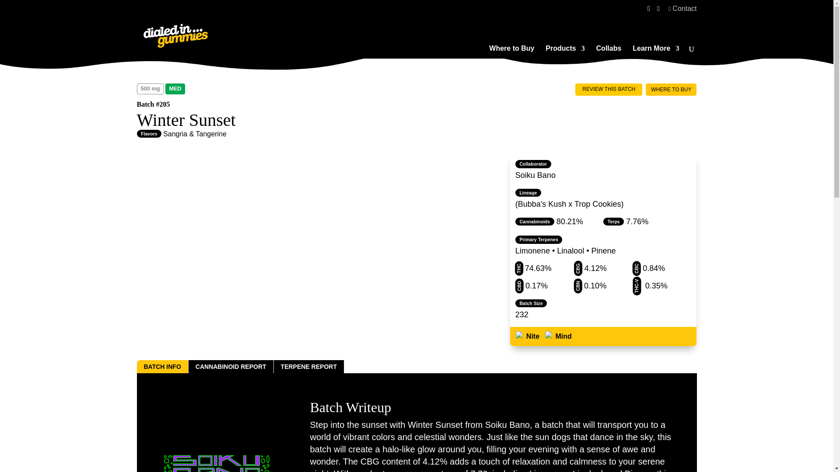 Image resolution: width=840 pixels, height=472 pixels. What do you see at coordinates (535, 175) in the screenshot?
I see `Soiku Bano` at bounding box center [535, 175].